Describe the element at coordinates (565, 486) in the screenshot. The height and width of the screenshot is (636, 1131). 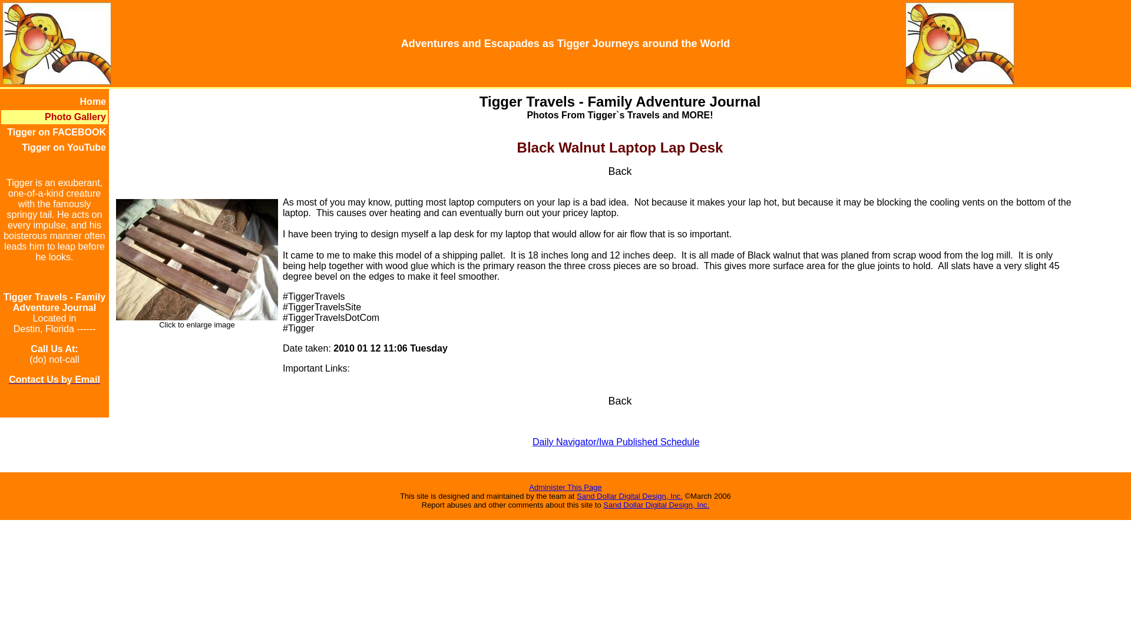
I see `Administer This Page` at that location.